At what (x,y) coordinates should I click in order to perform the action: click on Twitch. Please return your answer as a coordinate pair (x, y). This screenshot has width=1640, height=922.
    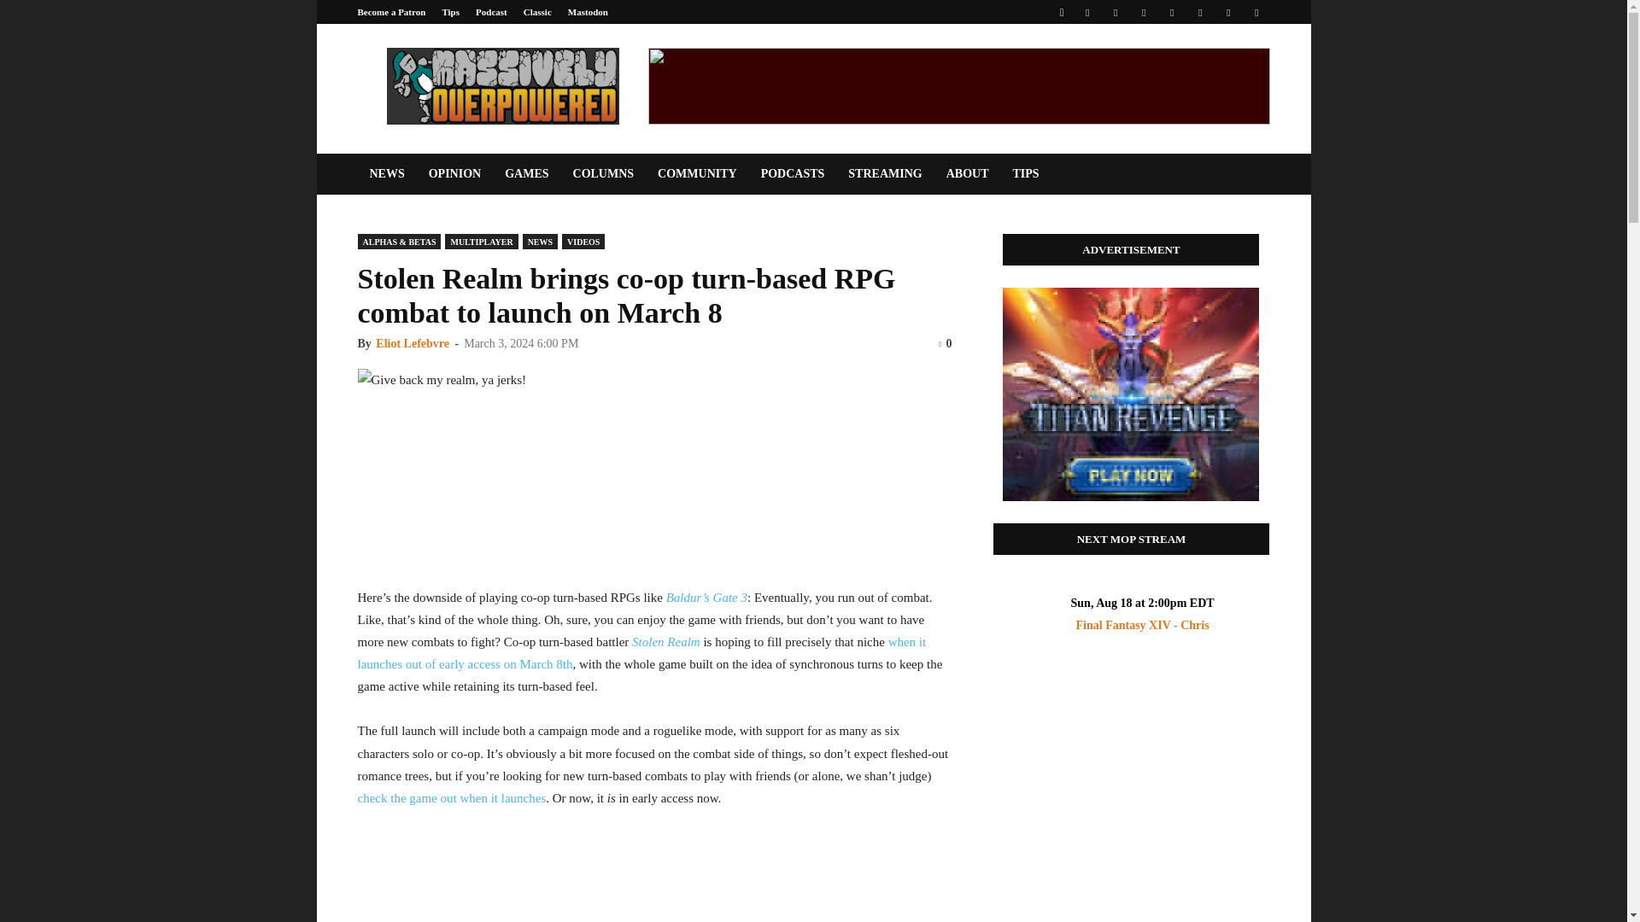
    Looking at the image, I should click on (1200, 12).